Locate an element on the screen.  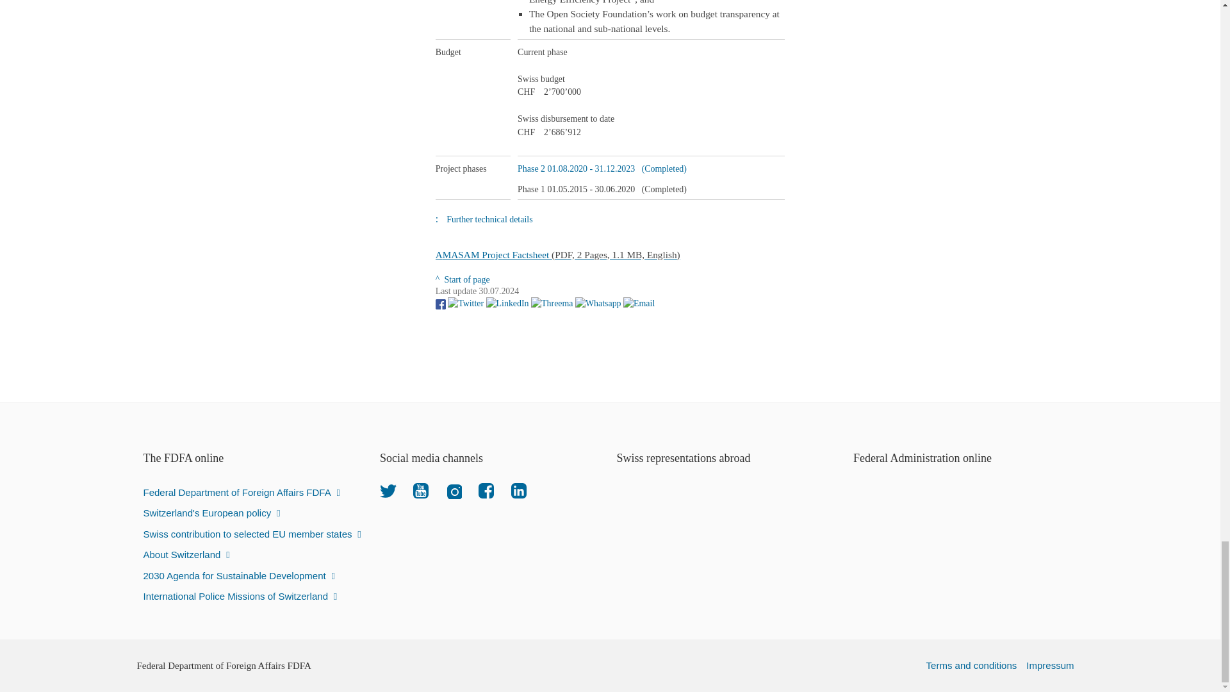
Instagram is located at coordinates (454, 490).